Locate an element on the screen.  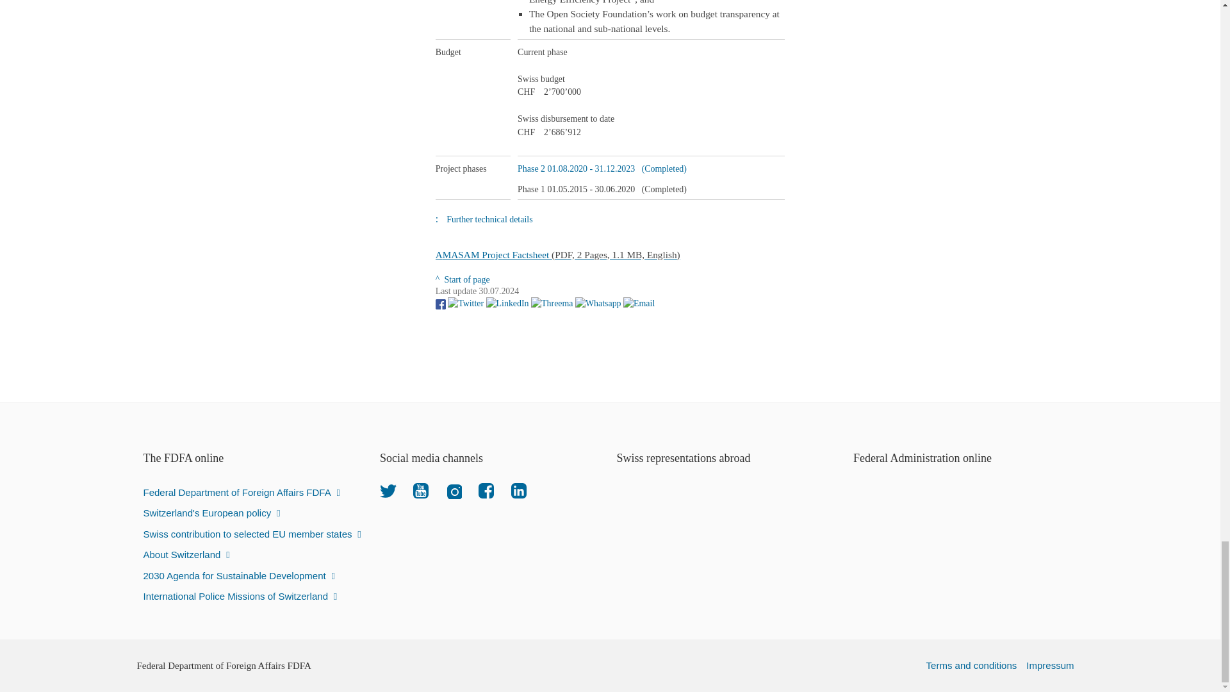
Instagram is located at coordinates (454, 490).